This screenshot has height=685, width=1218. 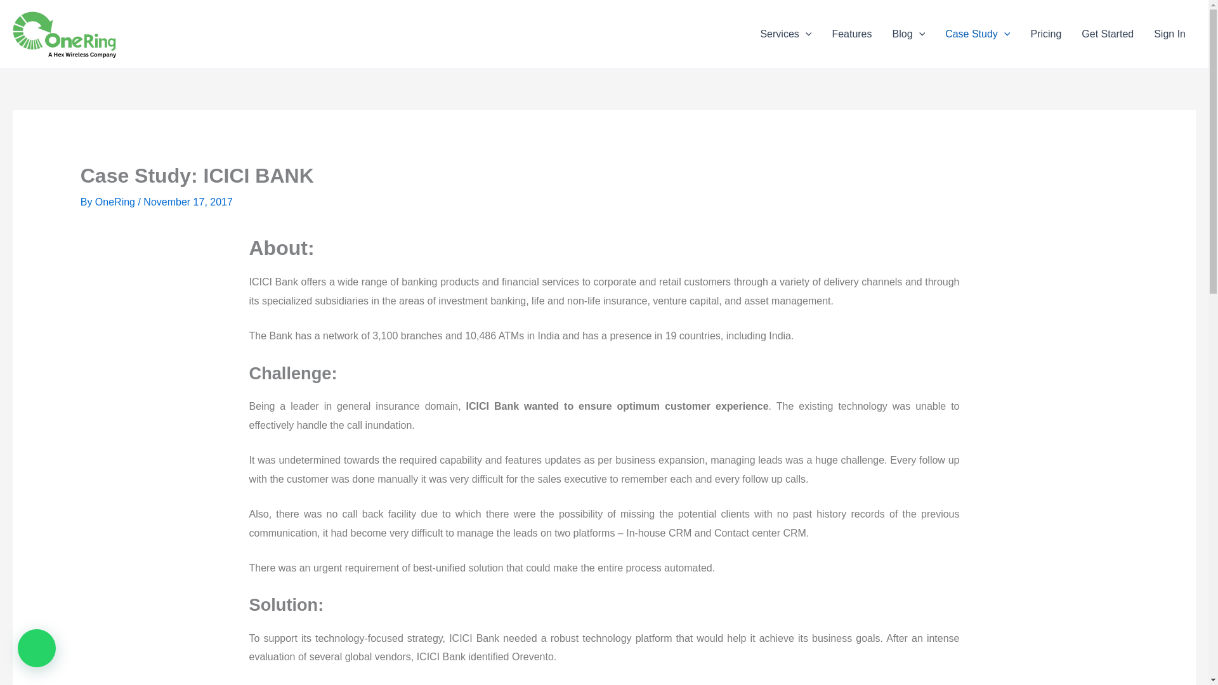 What do you see at coordinates (978, 34) in the screenshot?
I see `Case Study` at bounding box center [978, 34].